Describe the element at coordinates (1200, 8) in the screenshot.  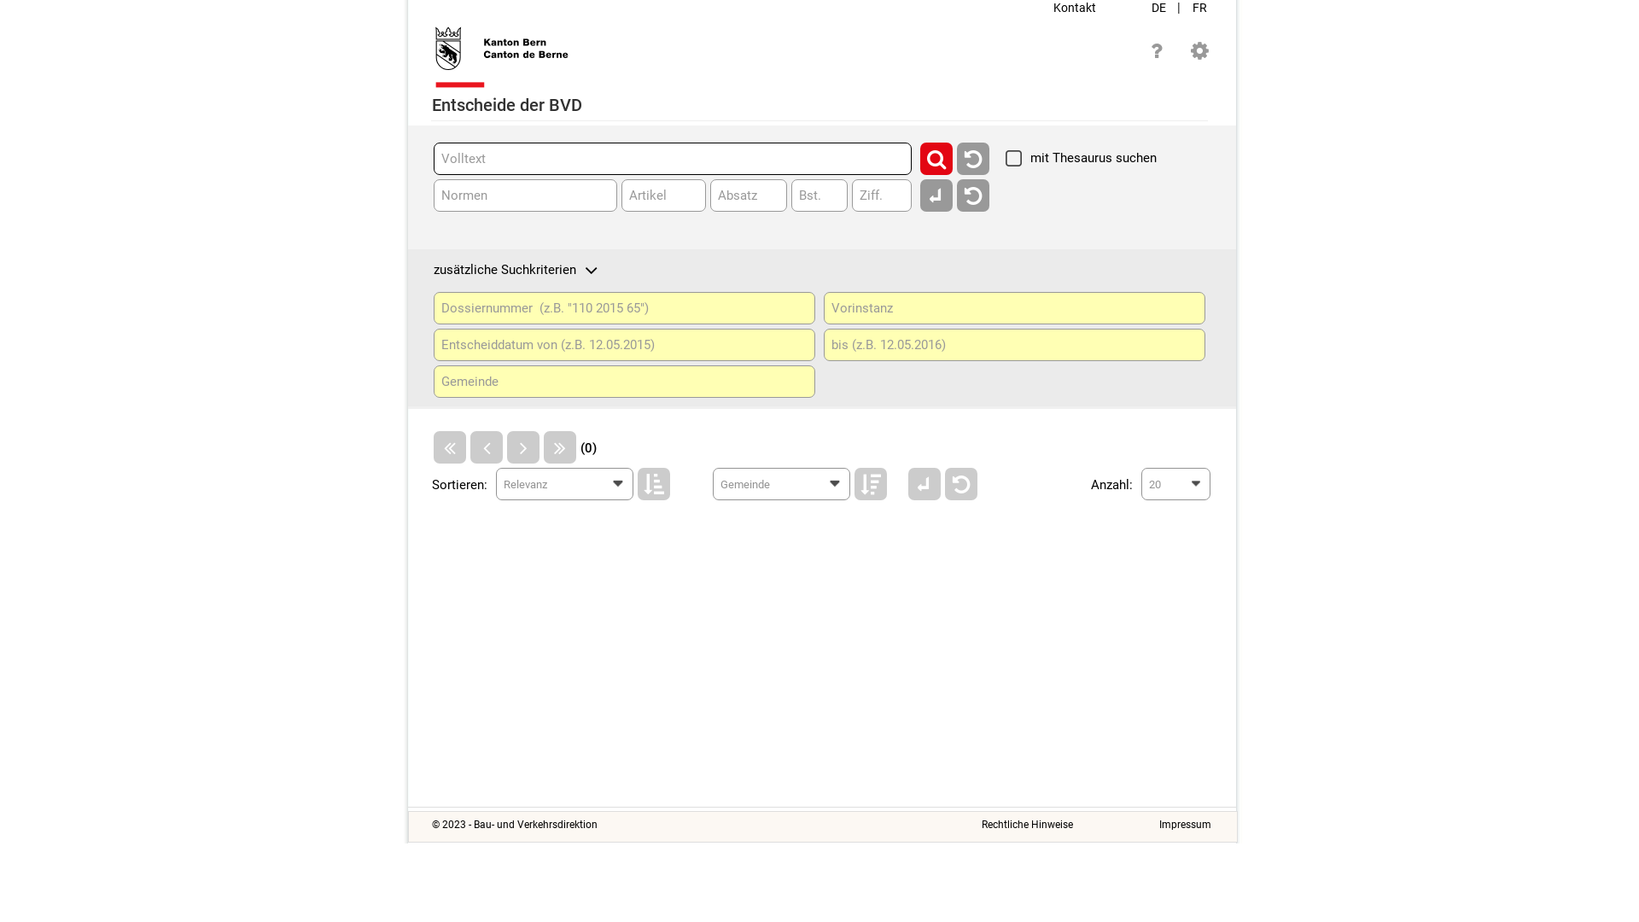
I see `FR` at that location.